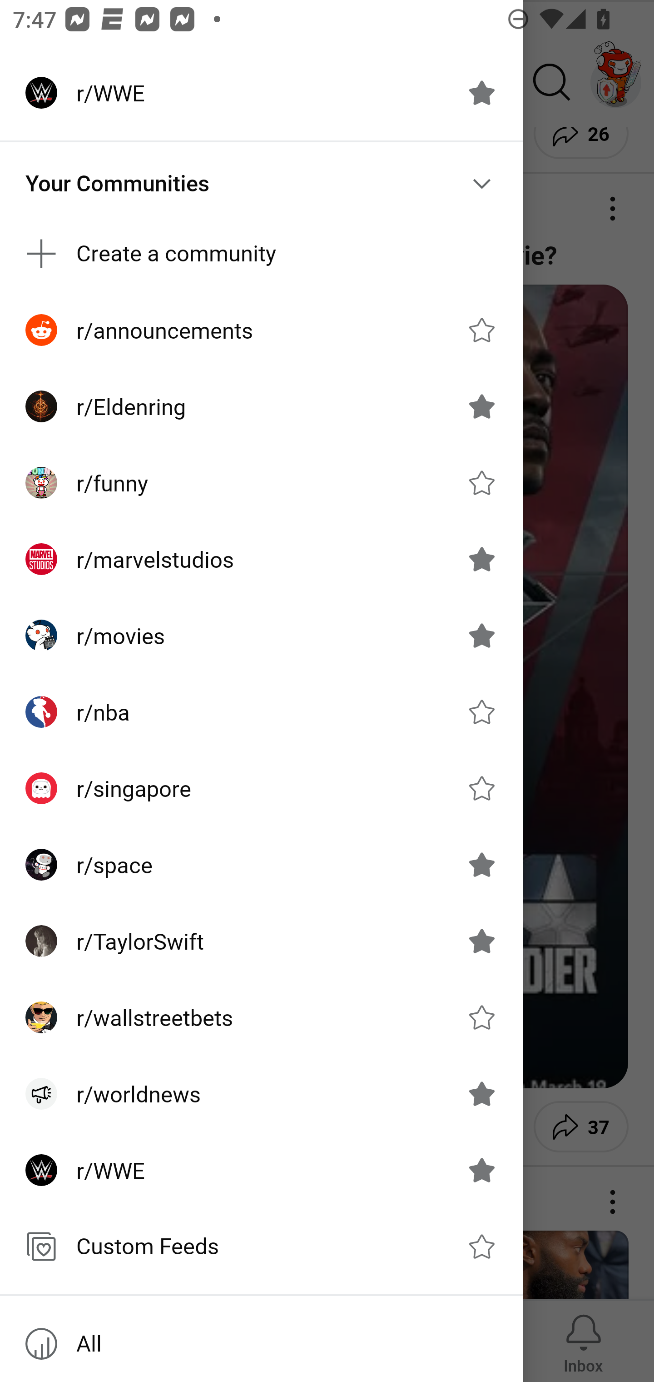 This screenshot has width=654, height=1382. What do you see at coordinates (481, 406) in the screenshot?
I see `Unfavorite r/Eldenring` at bounding box center [481, 406].